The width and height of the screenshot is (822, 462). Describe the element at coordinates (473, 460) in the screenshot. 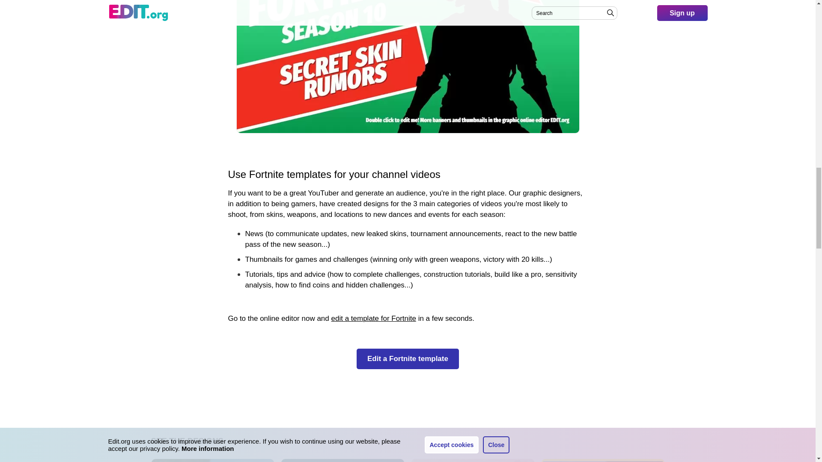

I see `Edit a Fortnite template` at that location.